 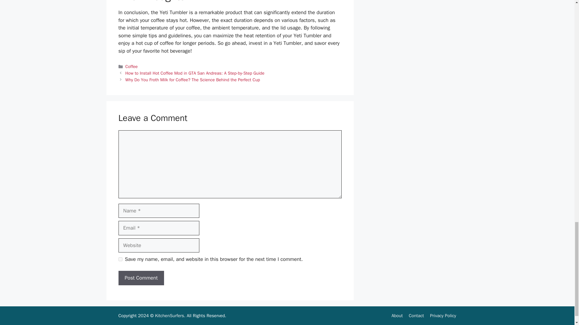 I want to click on Coffee, so click(x=131, y=66).